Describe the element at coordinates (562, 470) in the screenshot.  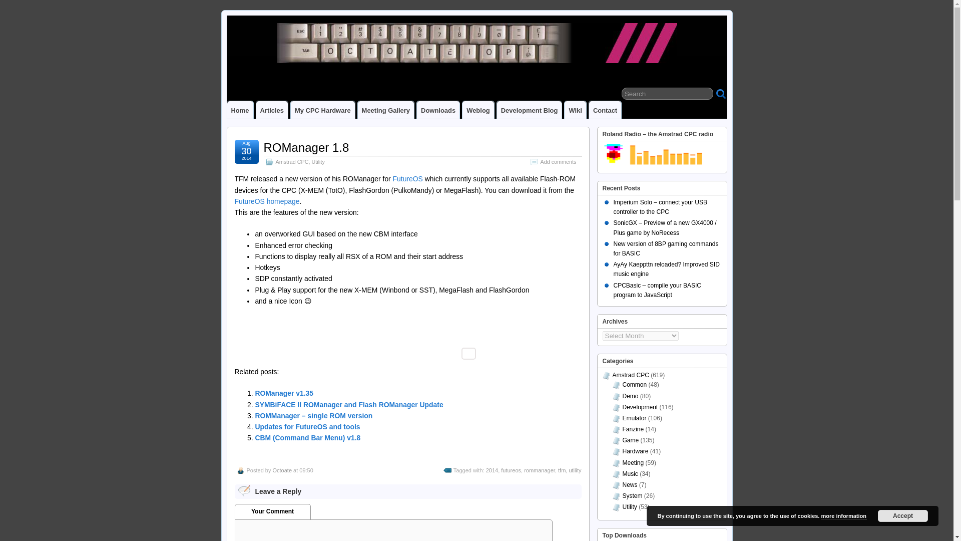
I see `tfm` at that location.